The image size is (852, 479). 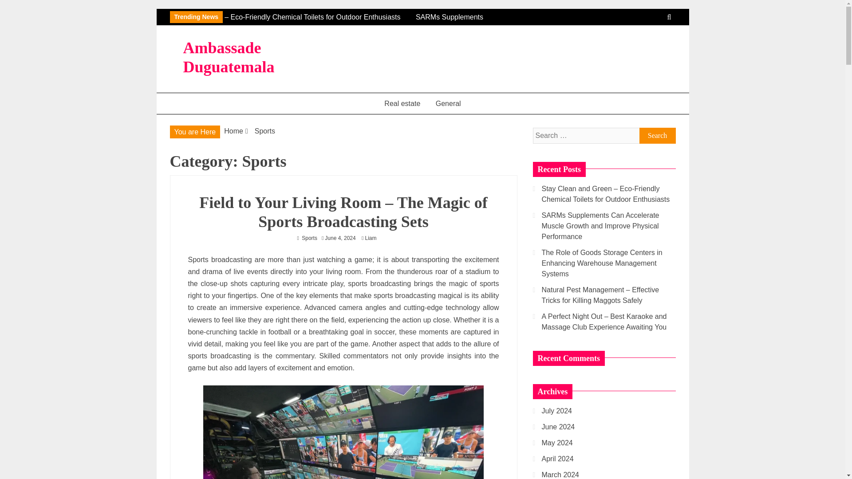 What do you see at coordinates (340, 238) in the screenshot?
I see `June 4, 2024` at bounding box center [340, 238].